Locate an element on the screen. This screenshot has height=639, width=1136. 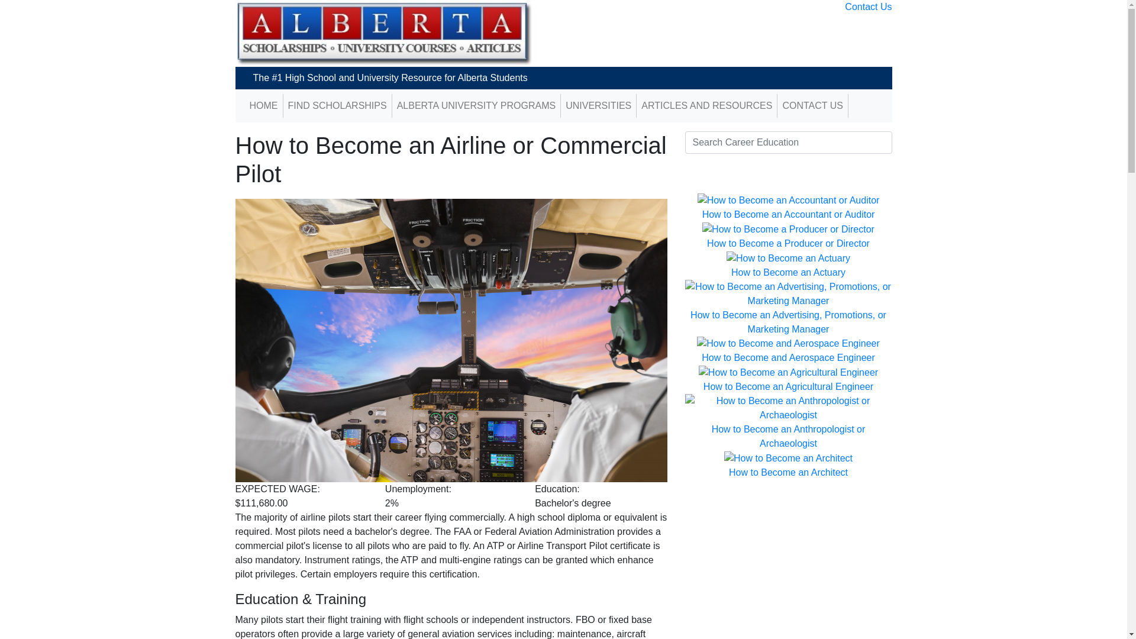
How to Become and Aerospace Engineer is located at coordinates (788, 357).